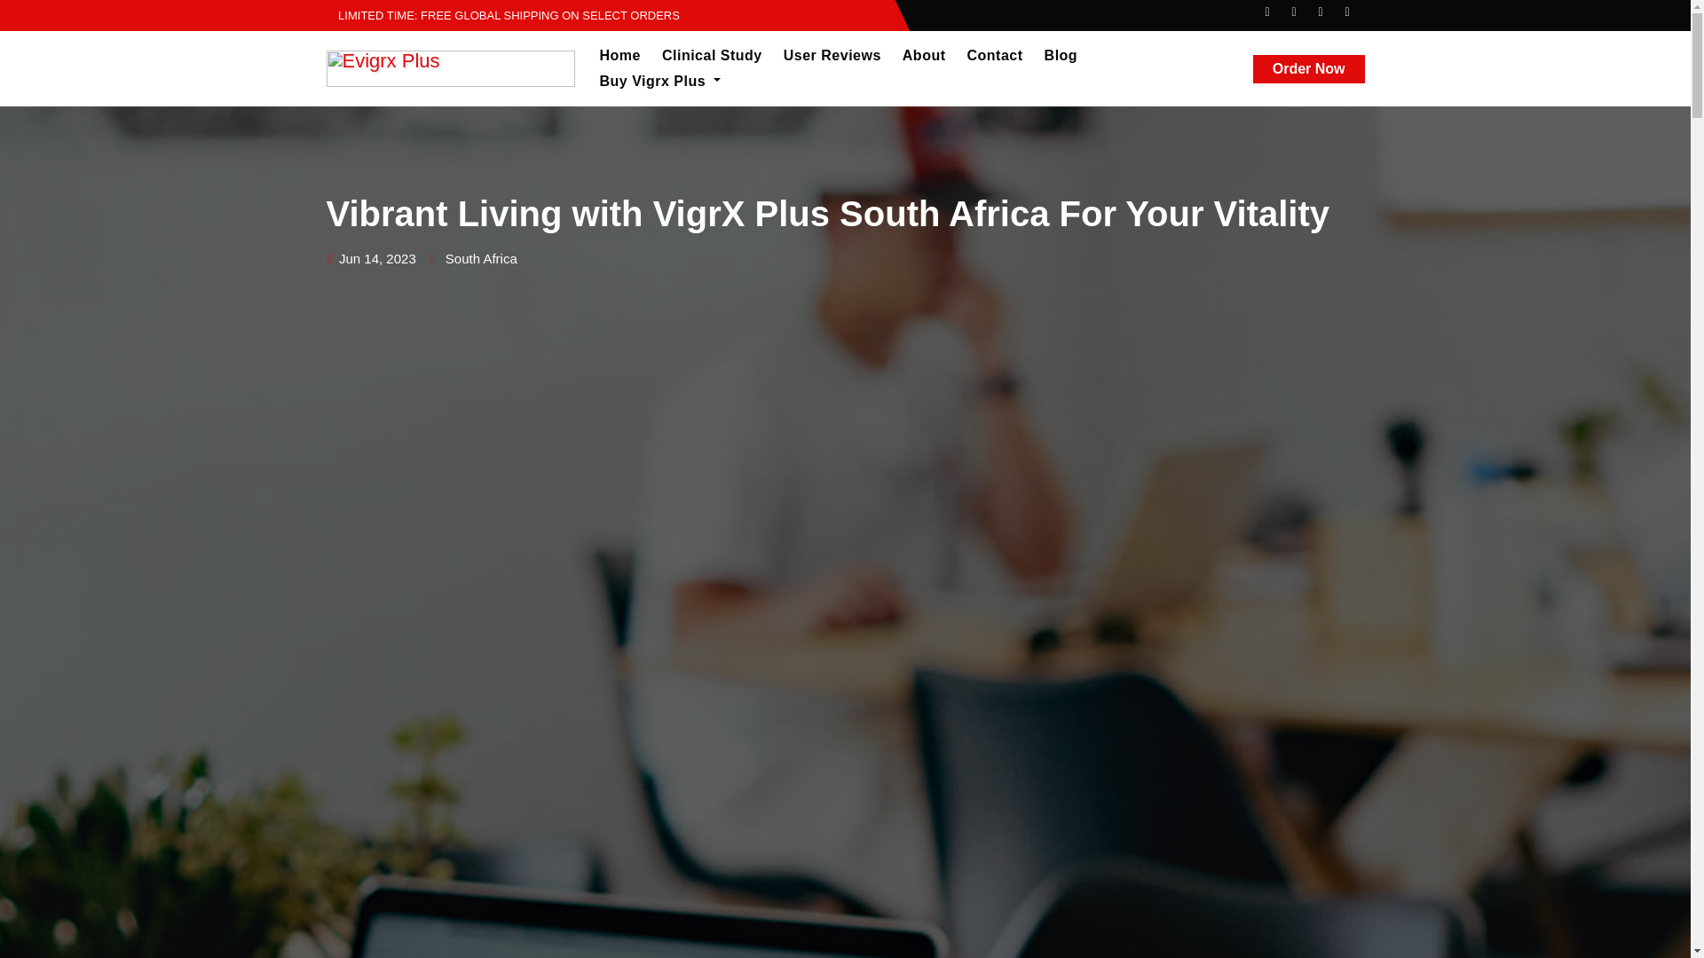  What do you see at coordinates (1061, 55) in the screenshot?
I see `Blog` at bounding box center [1061, 55].